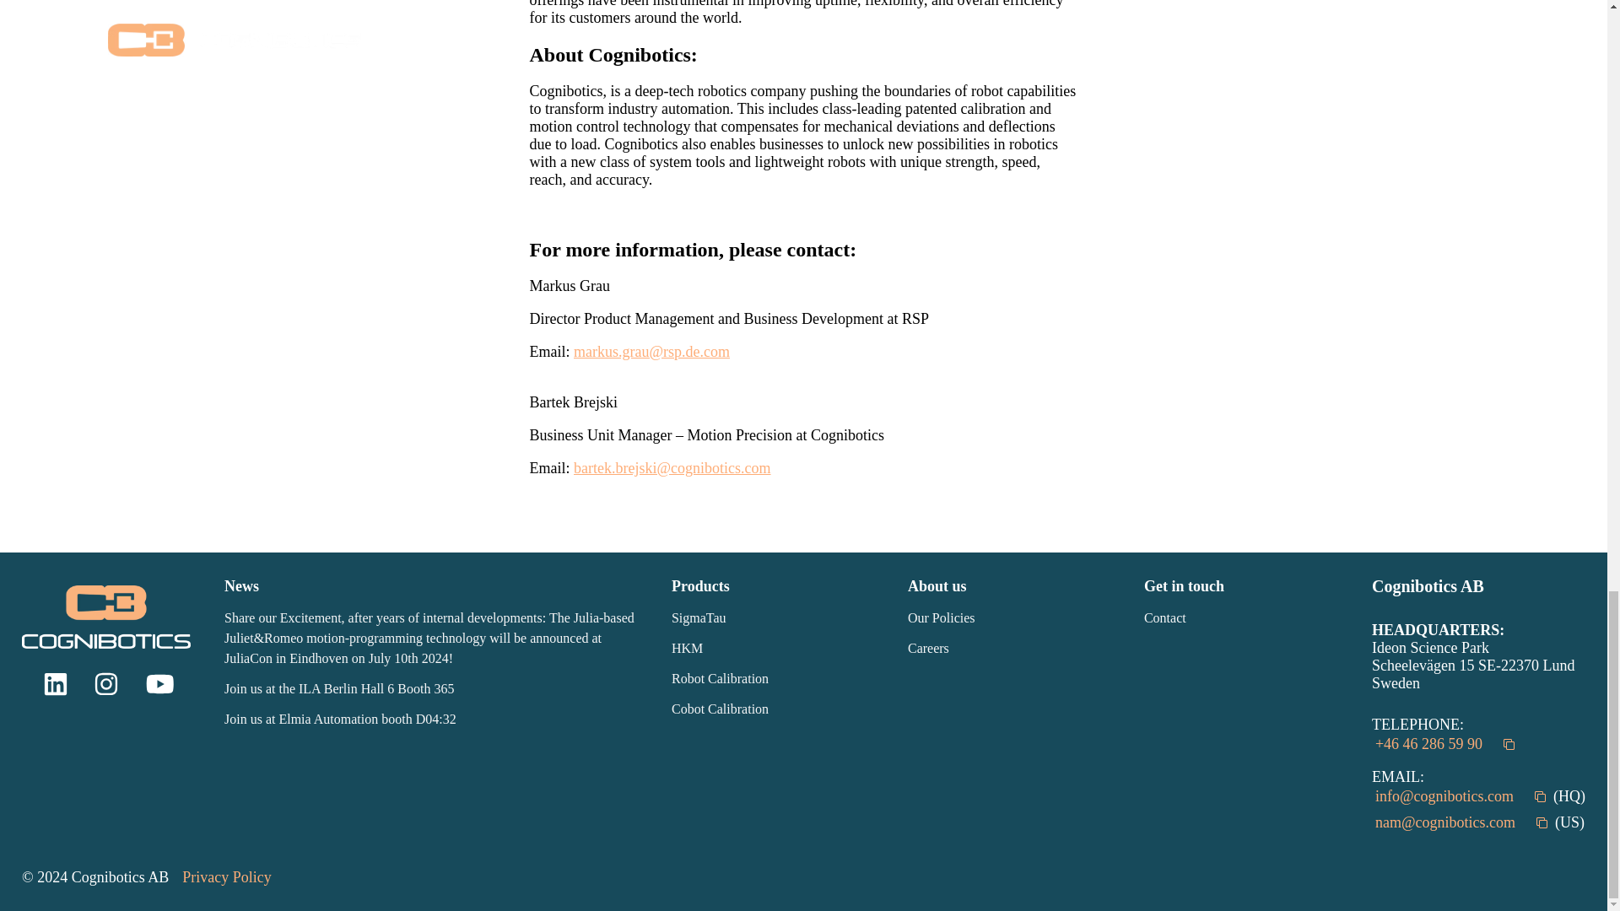 This screenshot has height=911, width=1620. Describe the element at coordinates (777, 678) in the screenshot. I see `Robot Calibration` at that location.